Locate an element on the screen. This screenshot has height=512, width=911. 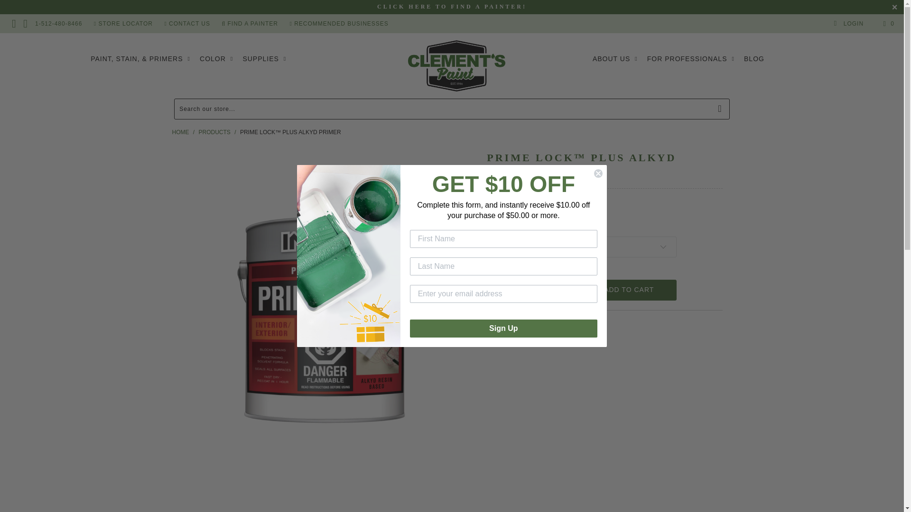
Clement's Paint on Instagram is located at coordinates (26, 23).